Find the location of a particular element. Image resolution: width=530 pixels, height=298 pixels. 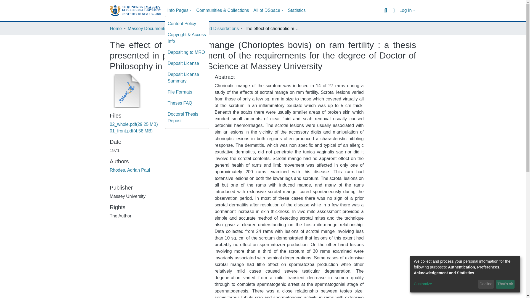

Theses FAQ is located at coordinates (187, 103).